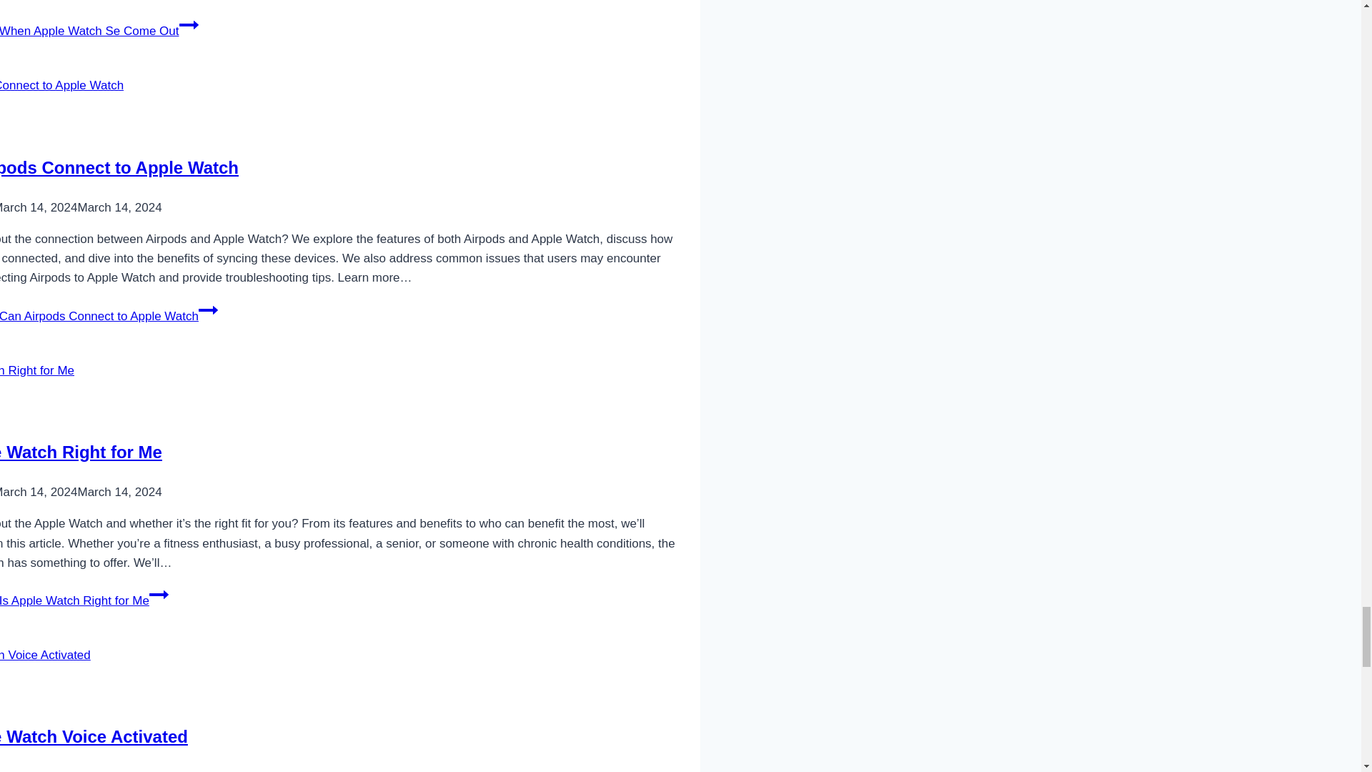 This screenshot has height=772, width=1372. Describe the element at coordinates (209, 310) in the screenshot. I see `Continue` at that location.